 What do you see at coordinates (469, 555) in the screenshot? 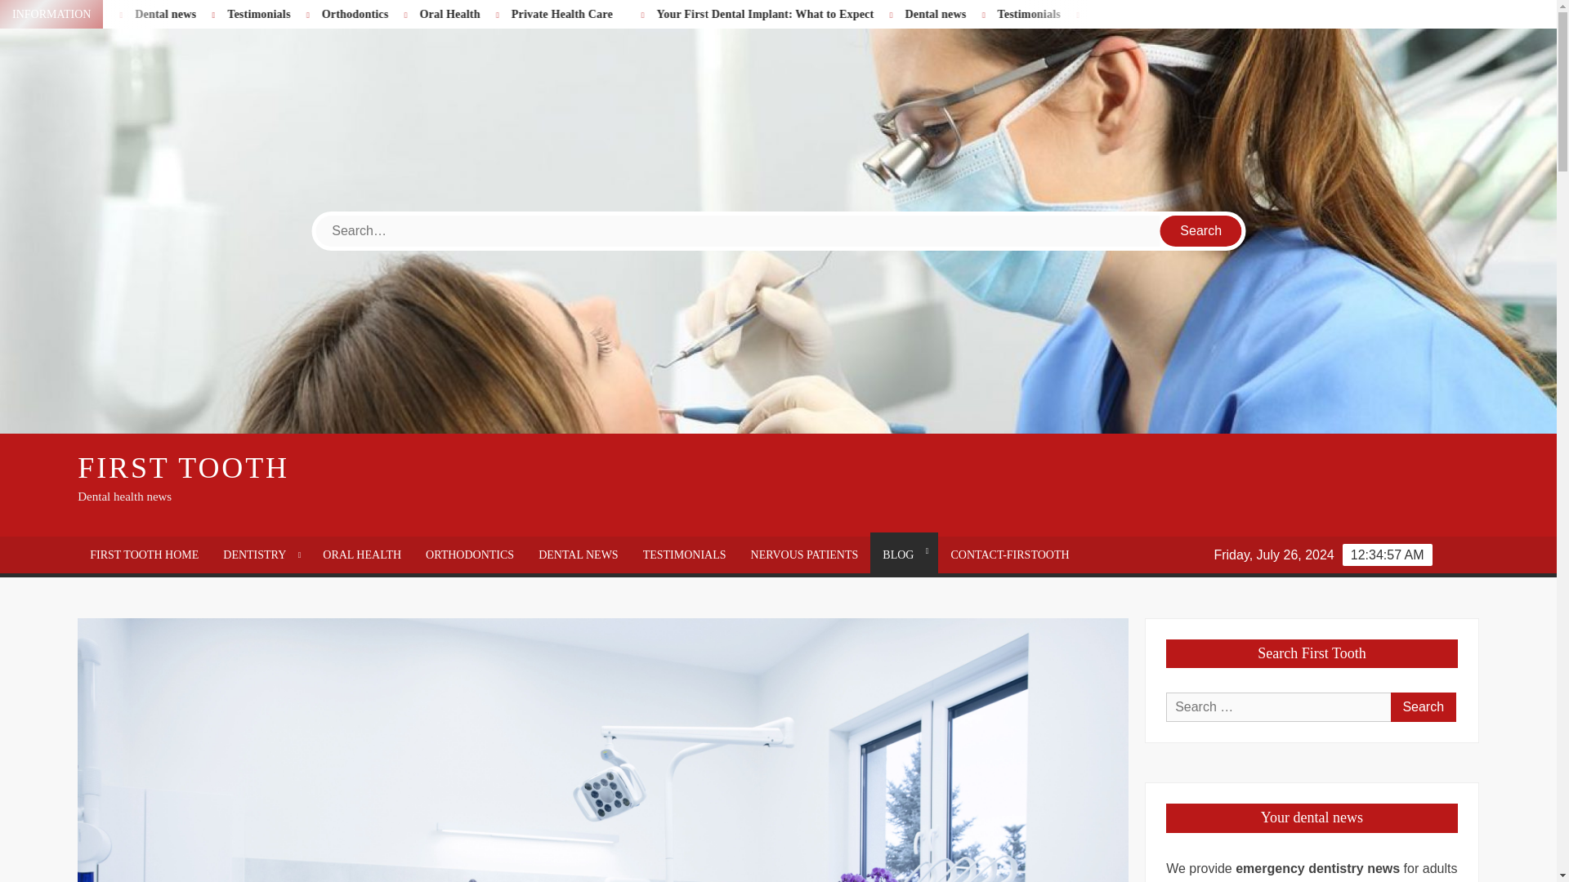
I see `ORTHODONTICS` at bounding box center [469, 555].